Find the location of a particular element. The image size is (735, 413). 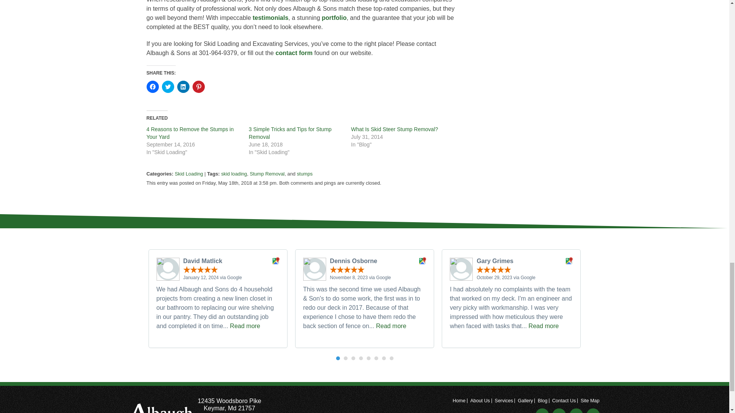

Click to share on Facebook is located at coordinates (152, 86).